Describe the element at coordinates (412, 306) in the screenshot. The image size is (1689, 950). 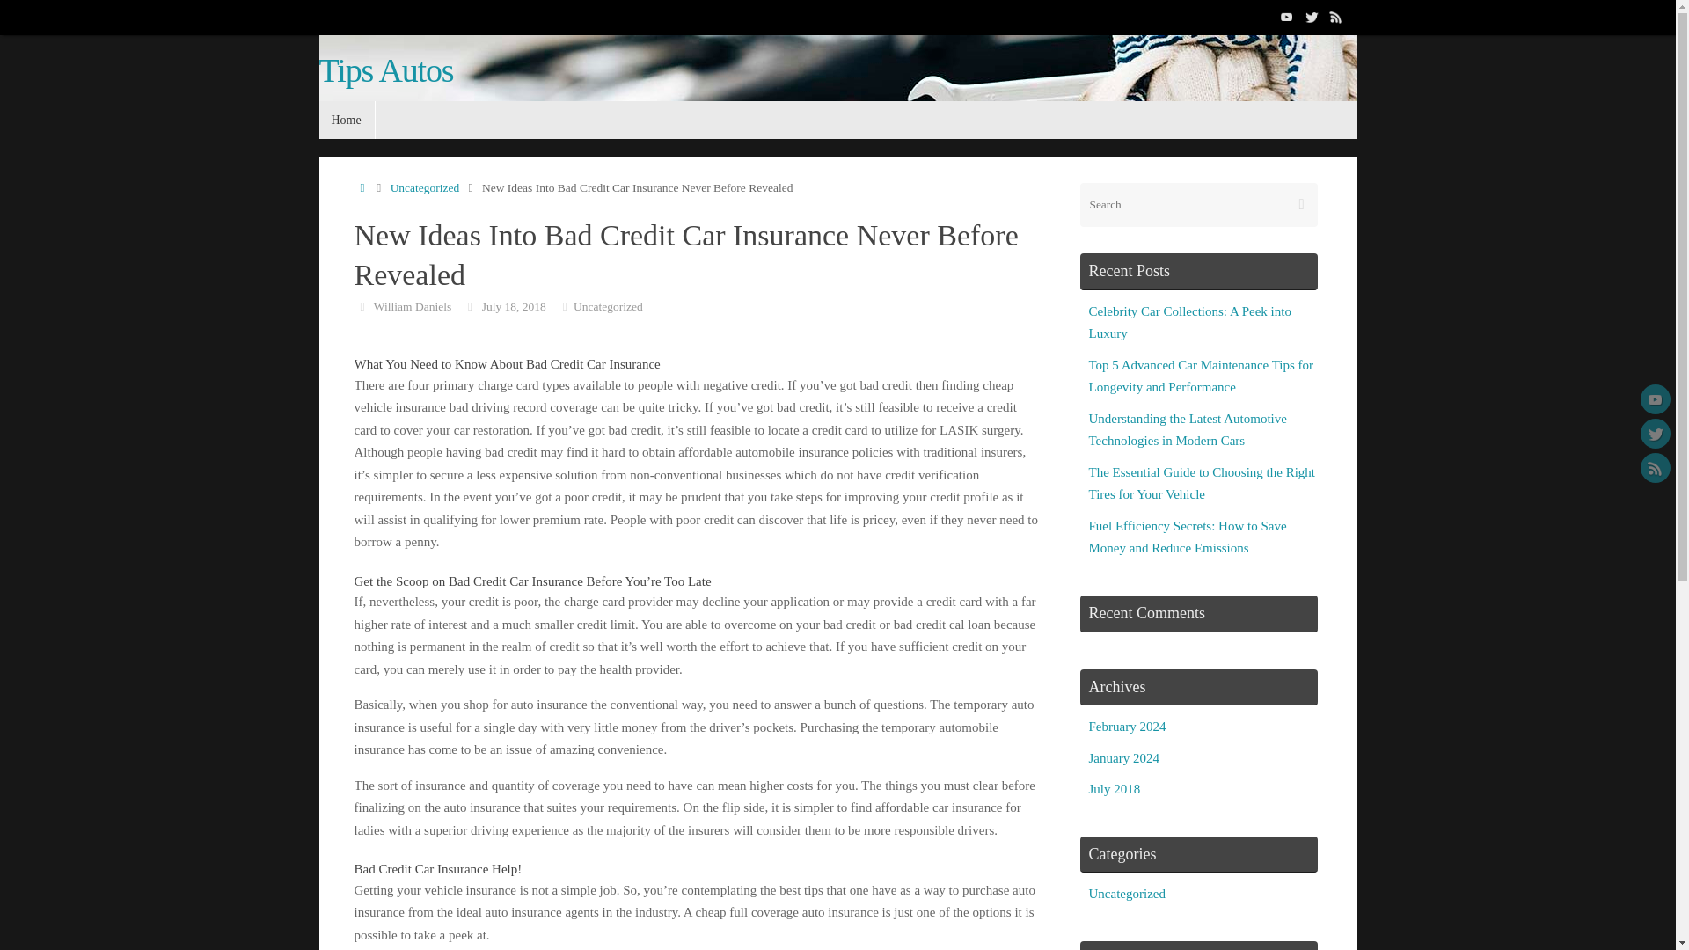
I see `William Daniels` at that location.